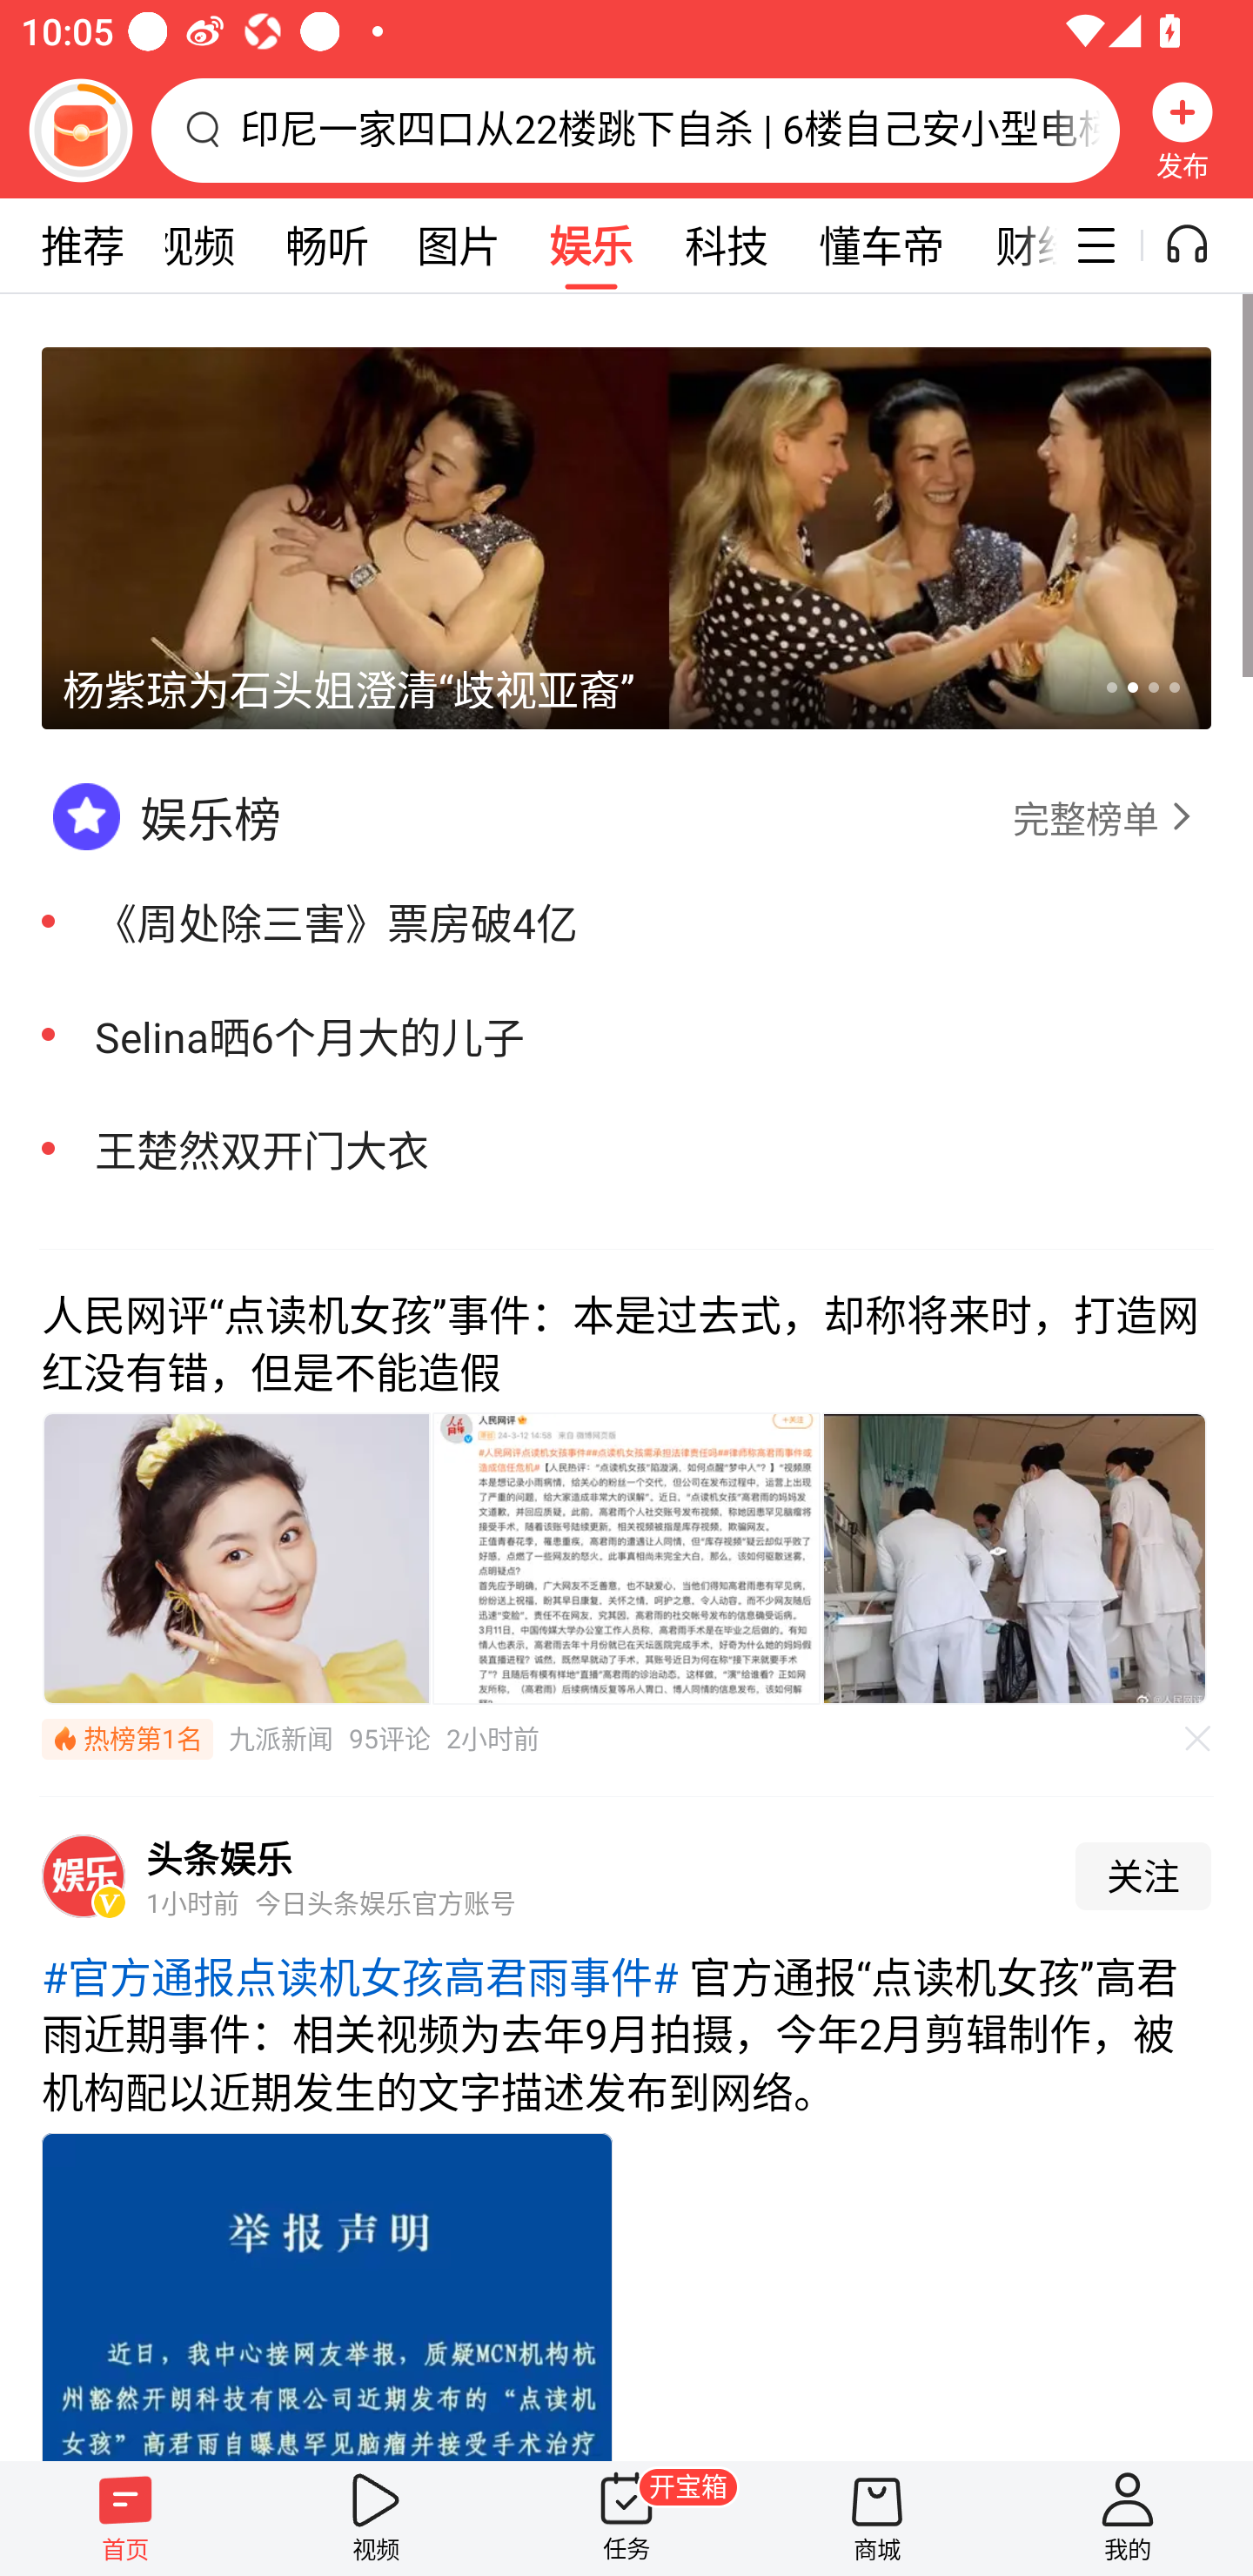 This screenshot has height=2576, width=1253. I want to click on 发布 发布，按钮, so click(1183, 130).